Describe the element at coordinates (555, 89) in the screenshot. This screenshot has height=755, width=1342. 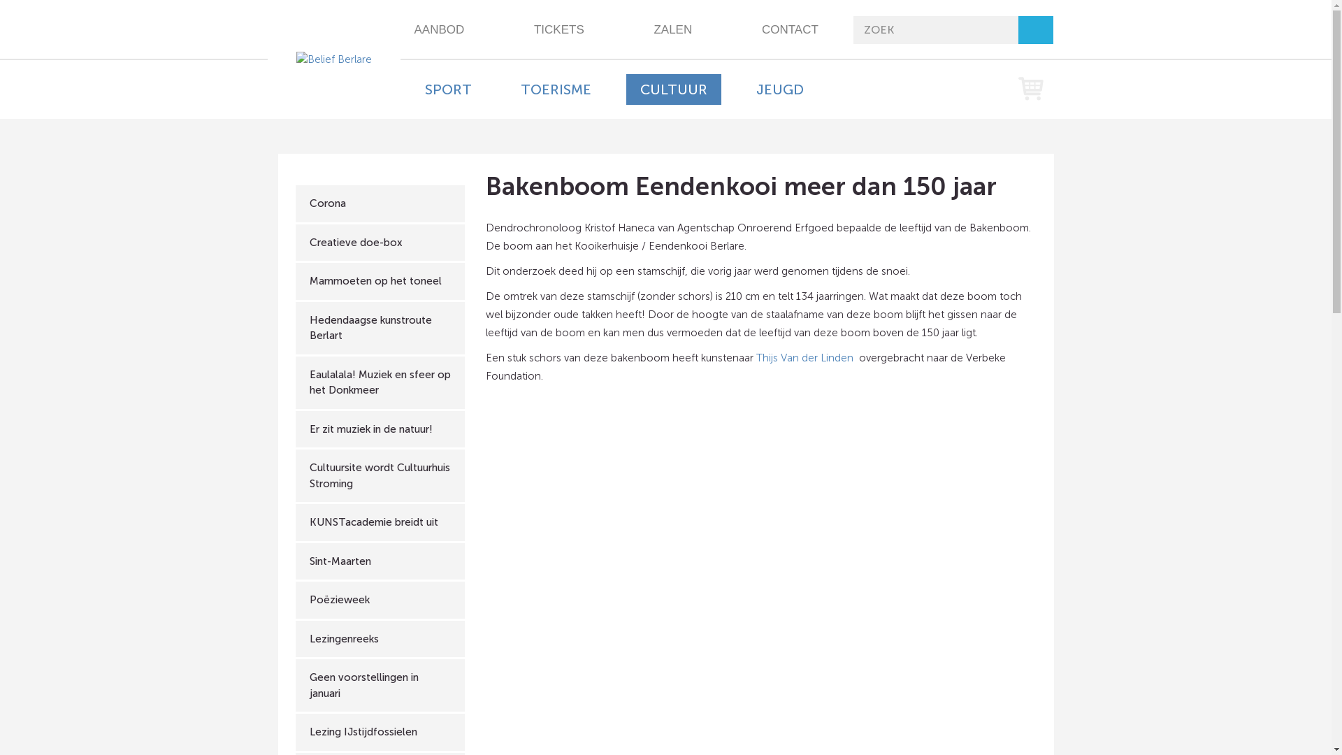
I see `TOERISME` at that location.